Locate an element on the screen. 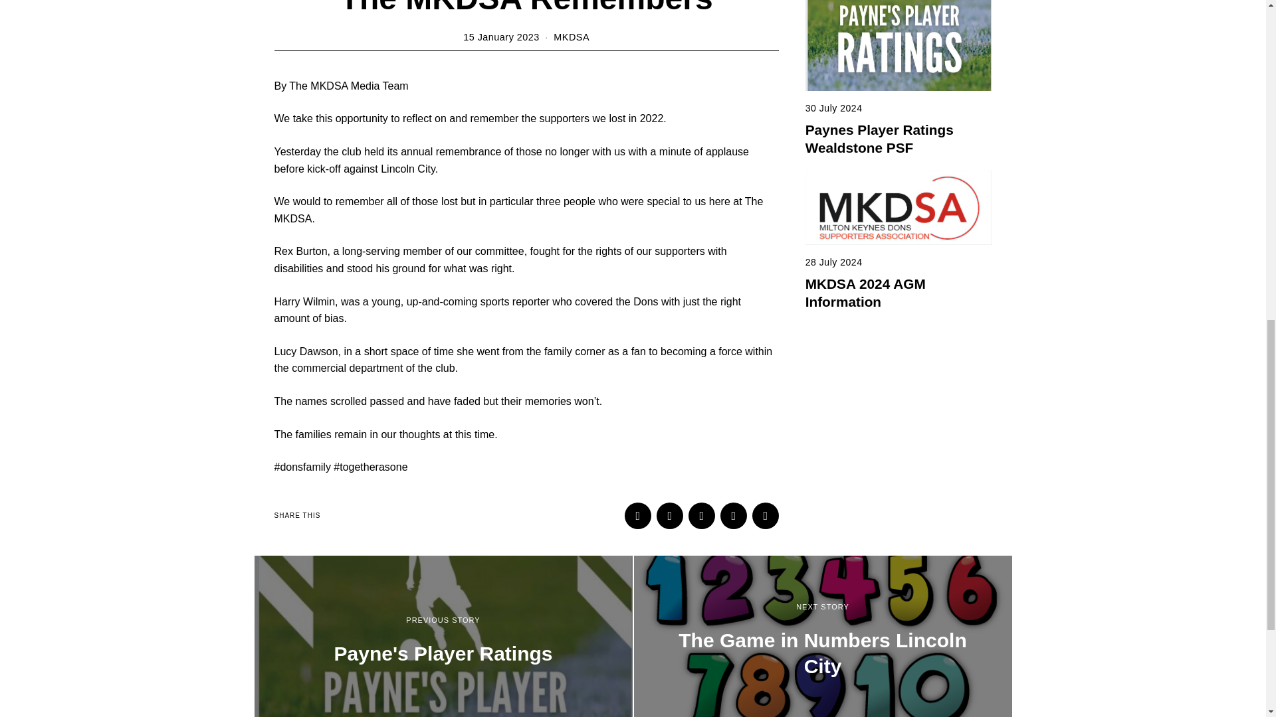 The image size is (1276, 717). MKDSA is located at coordinates (572, 37).